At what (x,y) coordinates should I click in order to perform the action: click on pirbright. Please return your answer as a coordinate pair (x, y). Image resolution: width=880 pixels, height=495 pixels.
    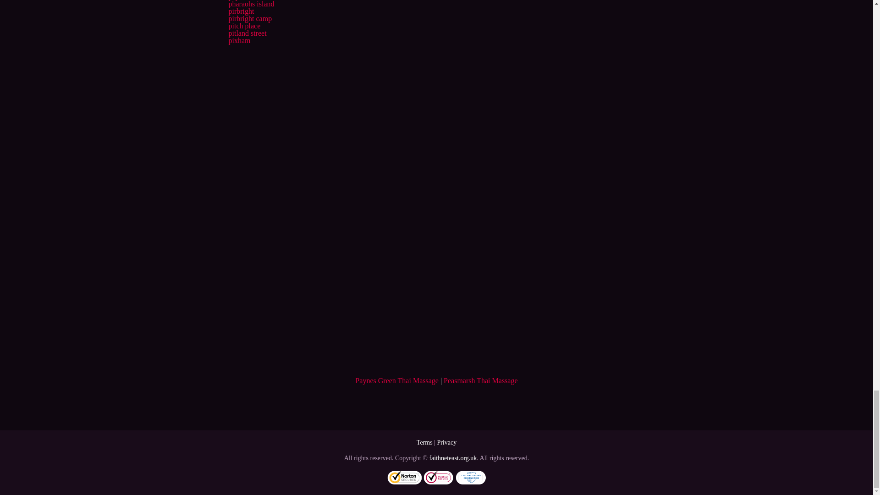
    Looking at the image, I should click on (241, 11).